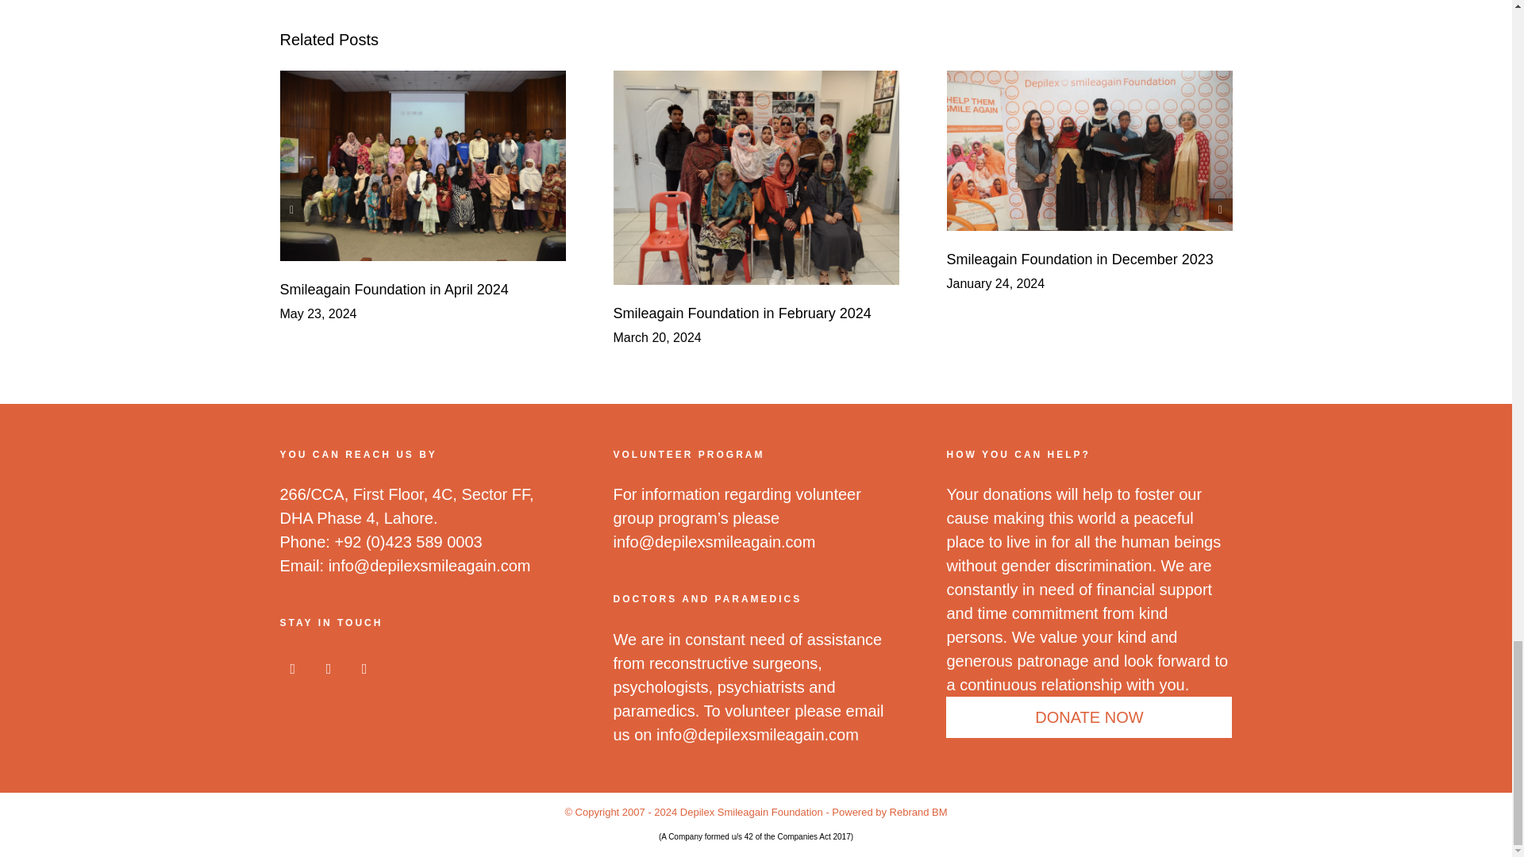 This screenshot has height=857, width=1524. What do you see at coordinates (393, 289) in the screenshot?
I see `Smileagain Foundation in April 2024` at bounding box center [393, 289].